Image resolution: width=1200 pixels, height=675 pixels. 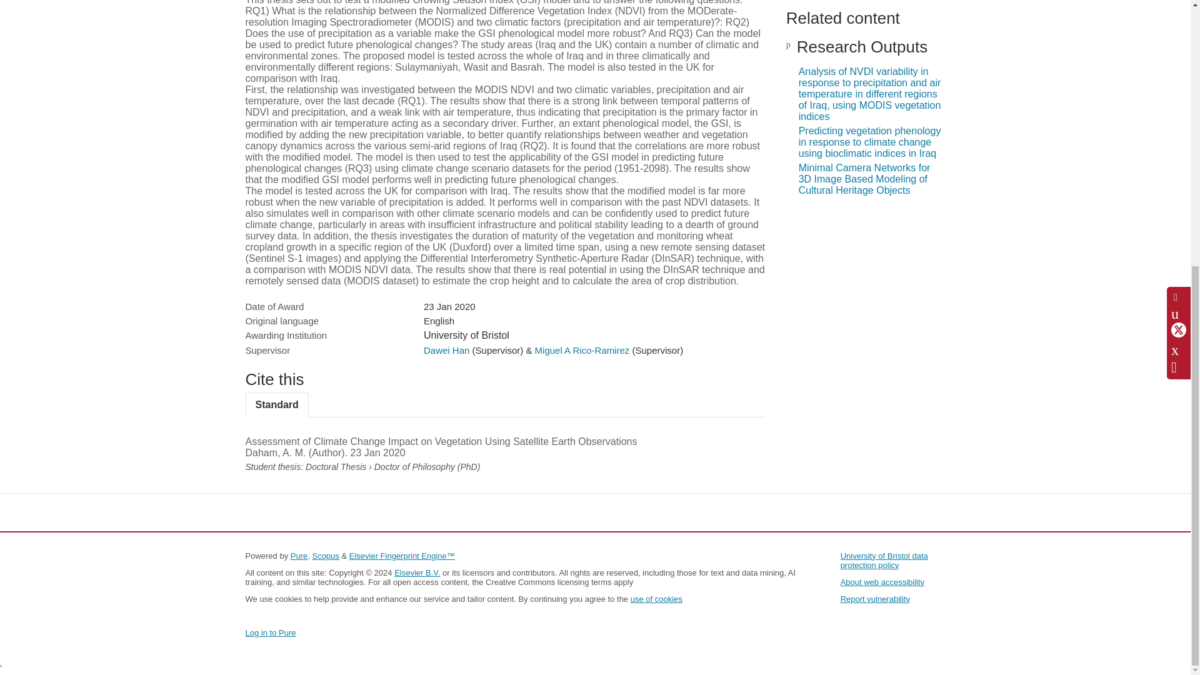 I want to click on University of Bristol data protection policy, so click(x=884, y=560).